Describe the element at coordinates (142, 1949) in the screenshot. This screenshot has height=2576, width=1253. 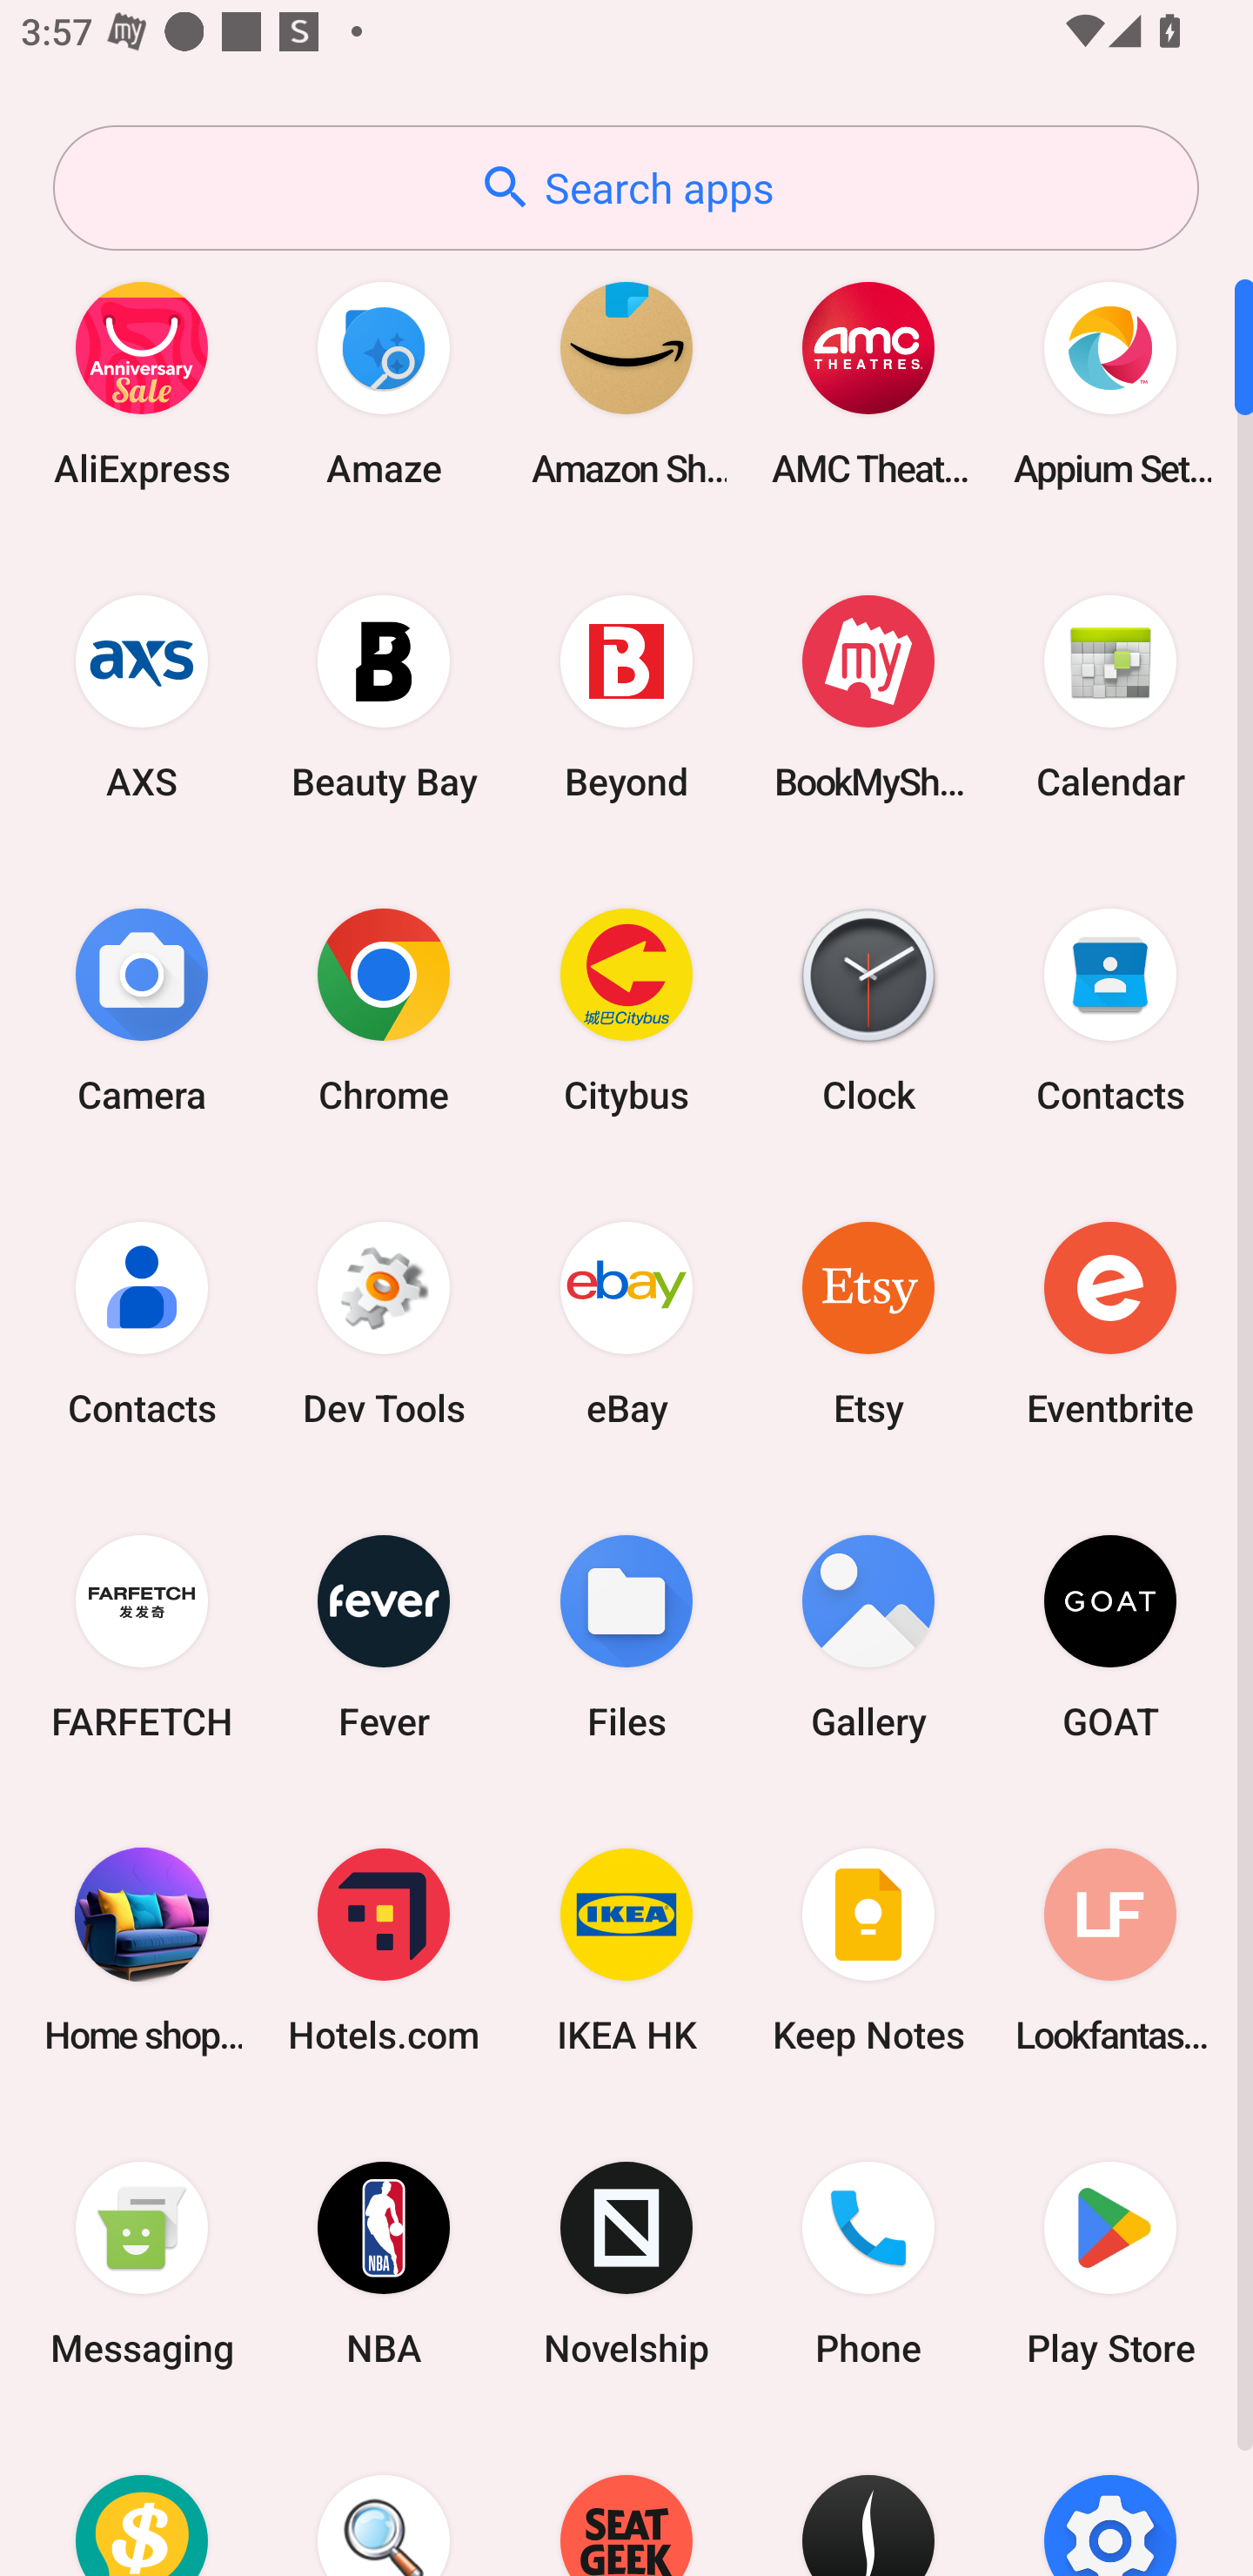
I see `Home shopping` at that location.